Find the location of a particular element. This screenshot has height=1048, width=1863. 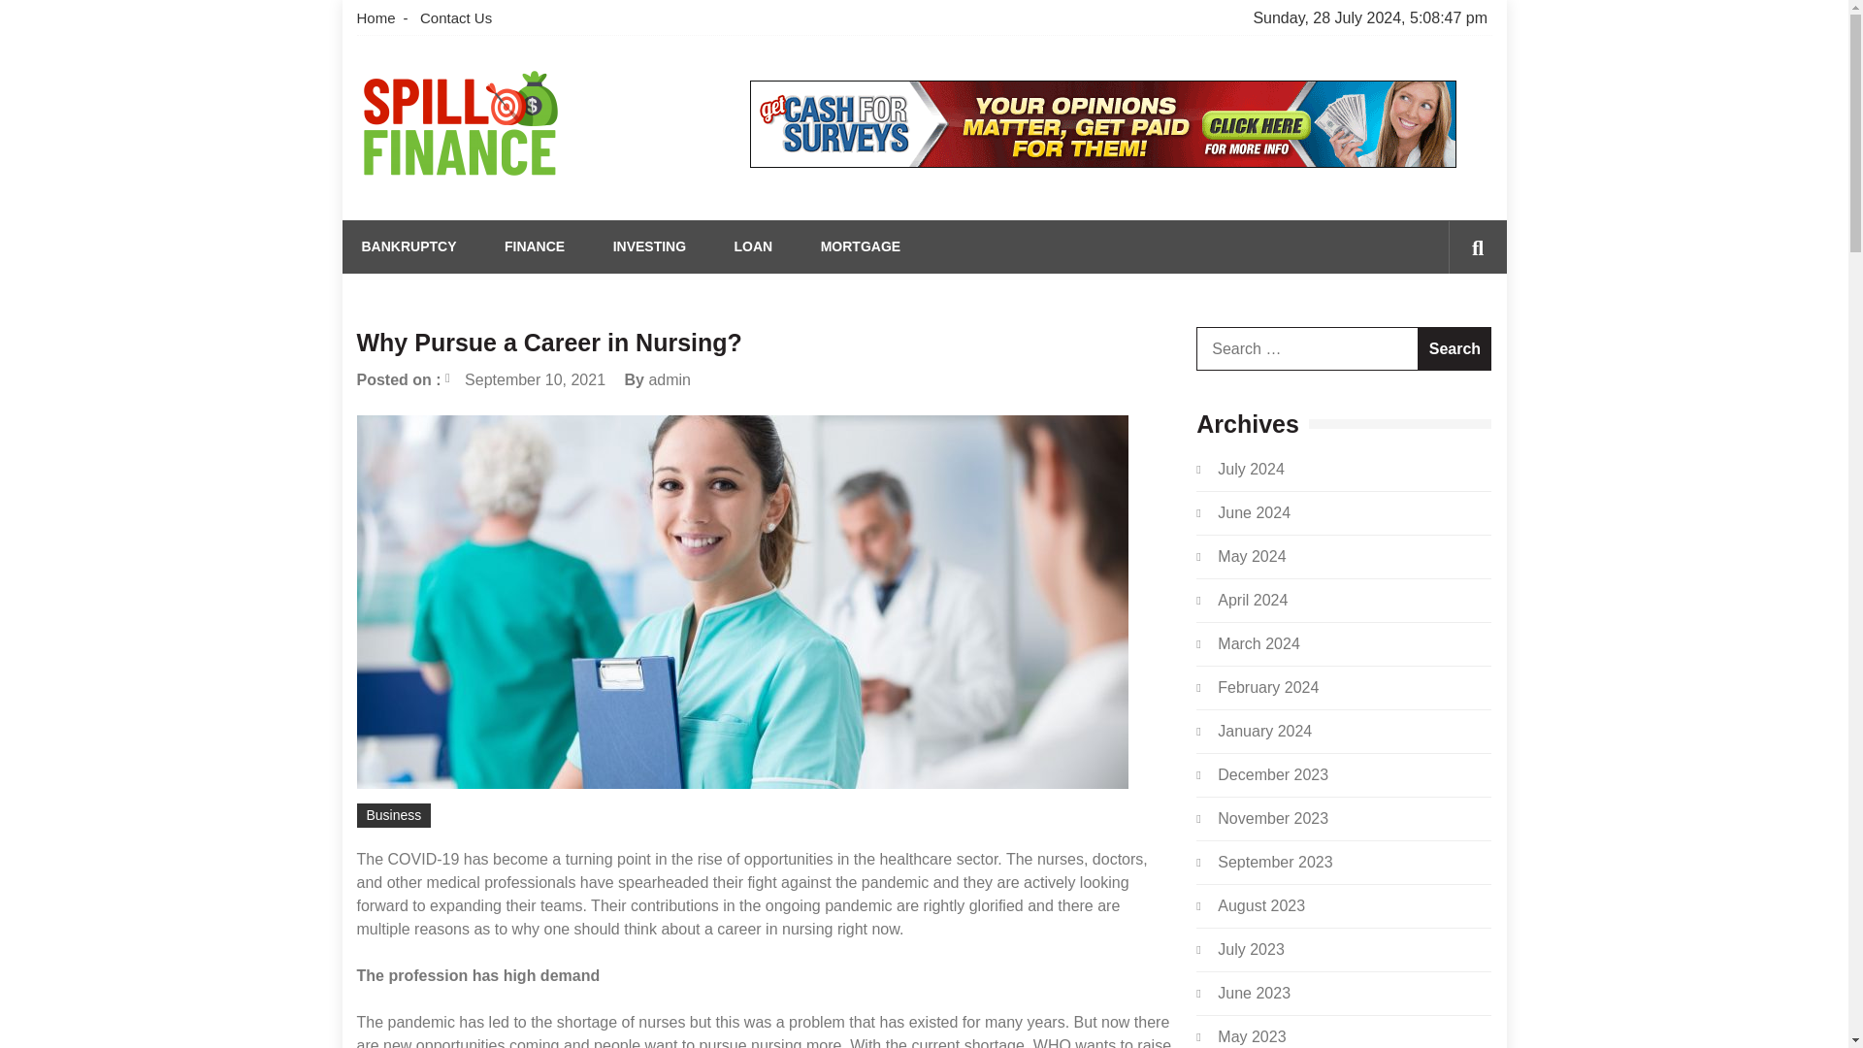

admin is located at coordinates (670, 379).